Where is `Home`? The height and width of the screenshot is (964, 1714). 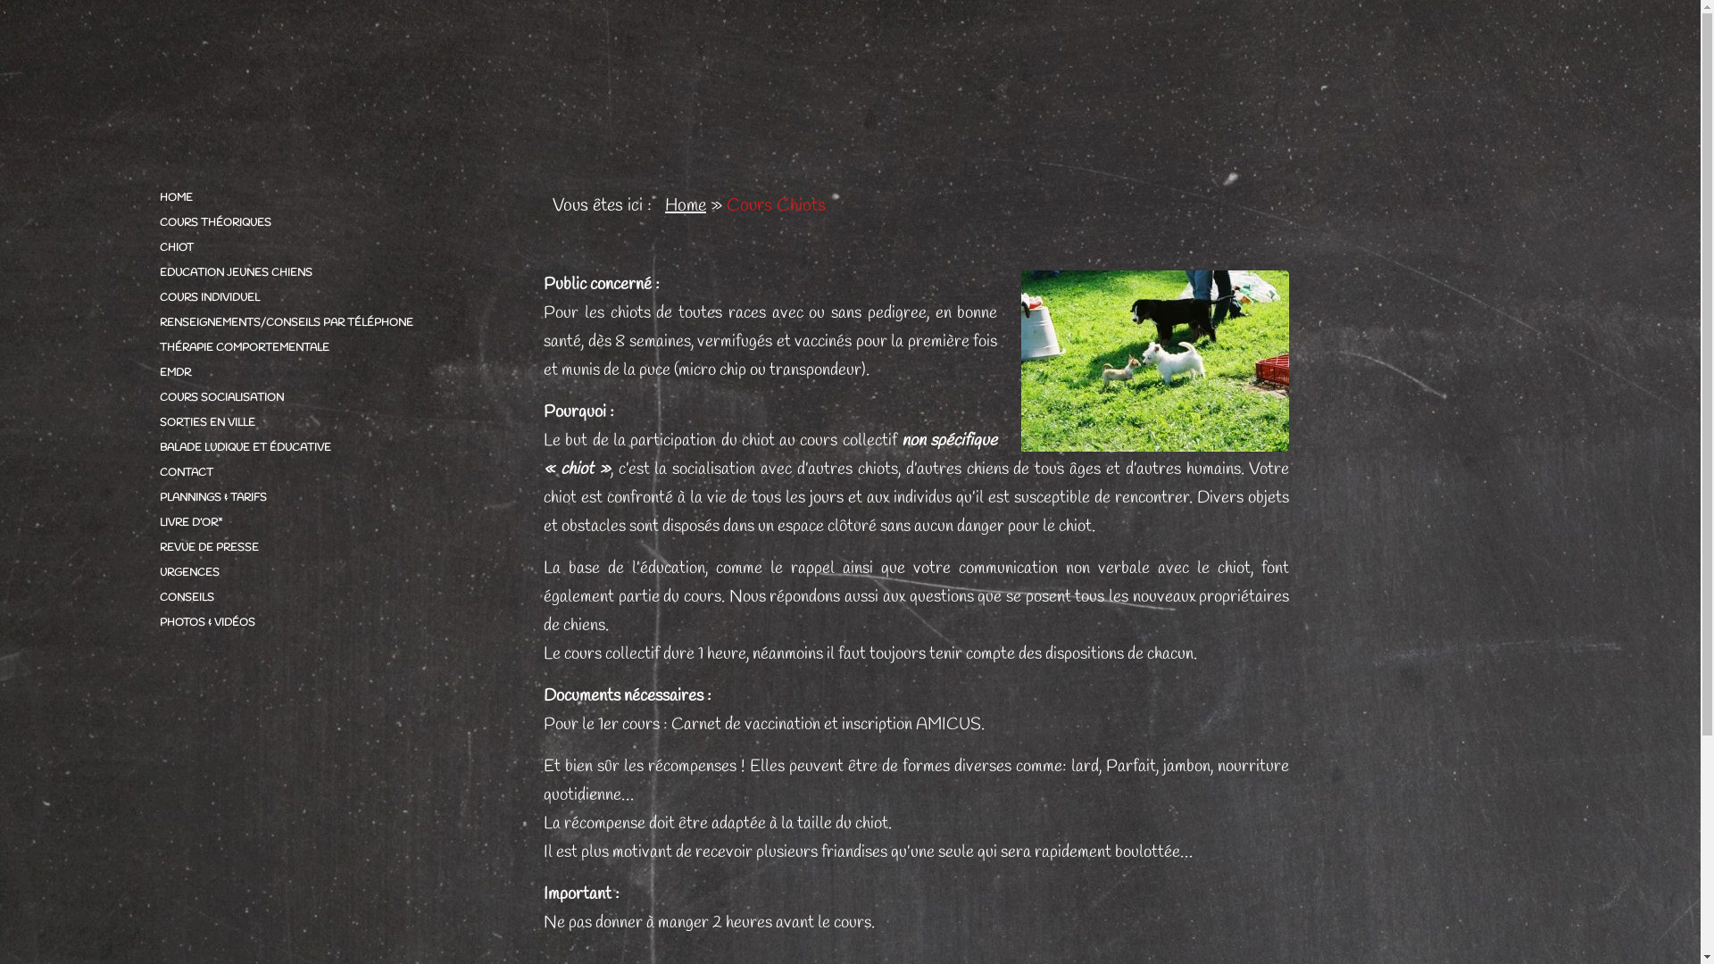
Home is located at coordinates (686, 205).